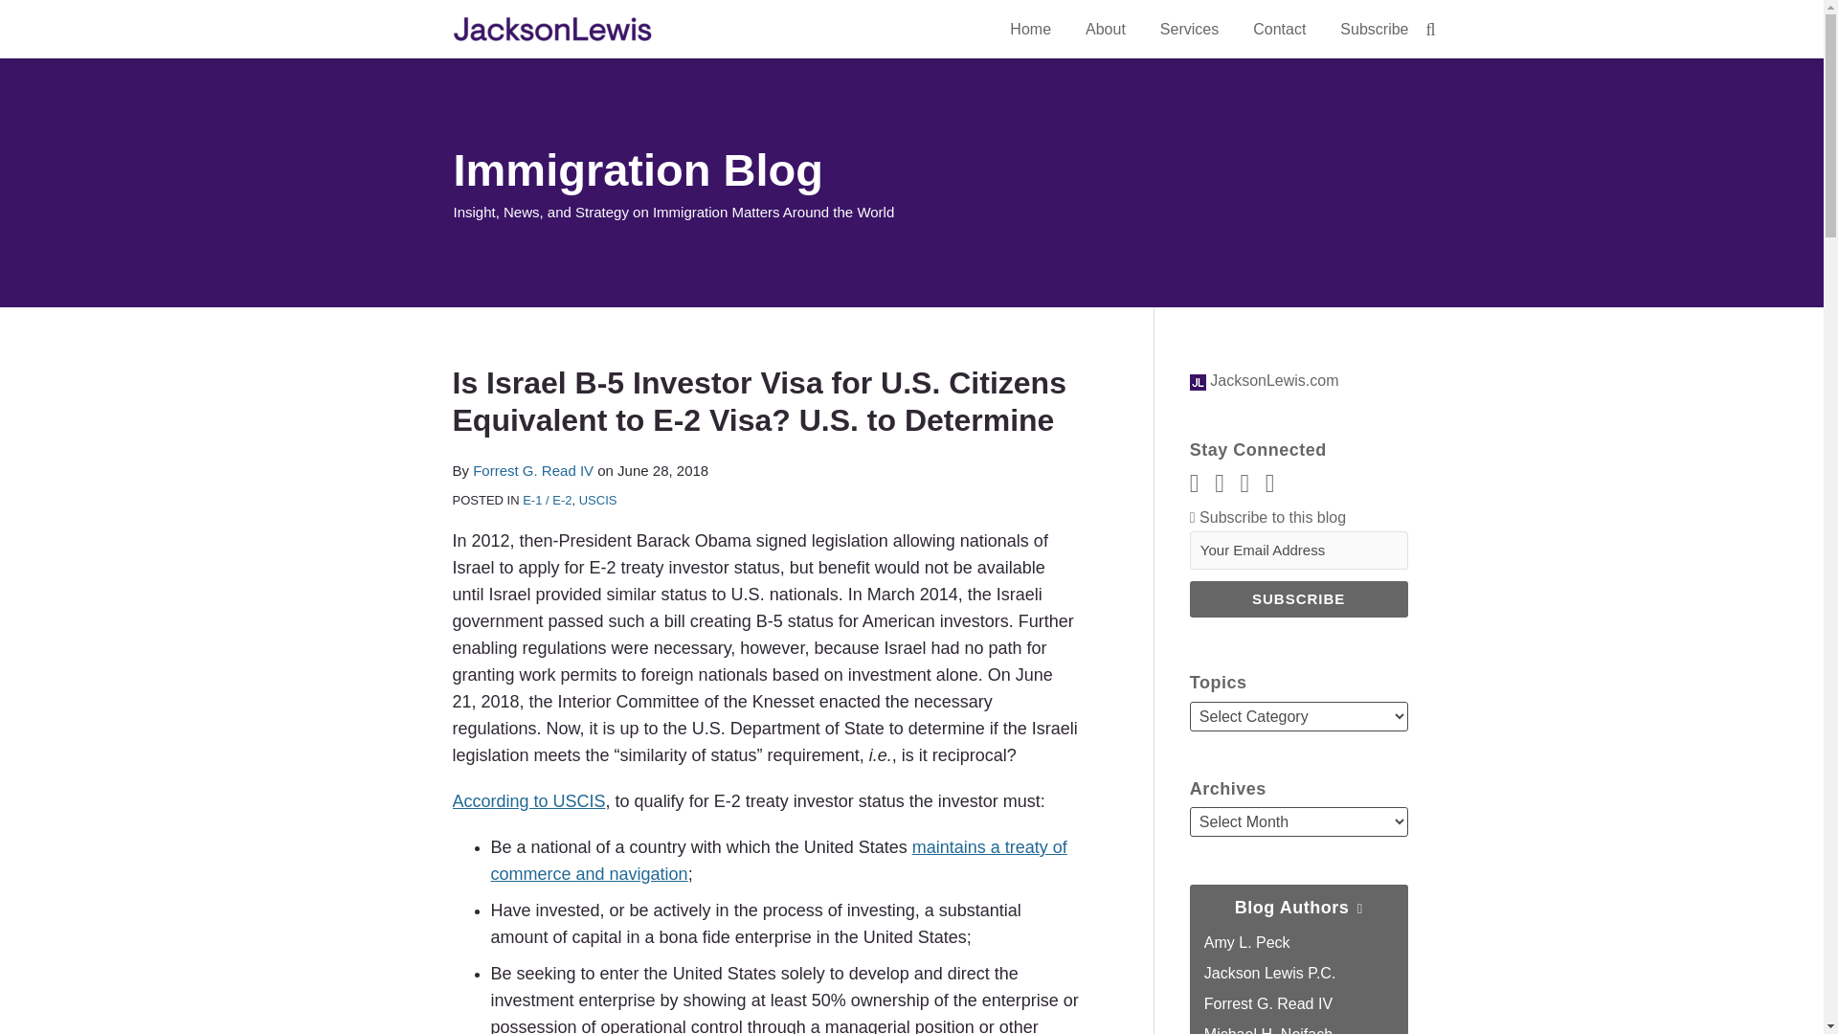  I want to click on About, so click(1105, 30).